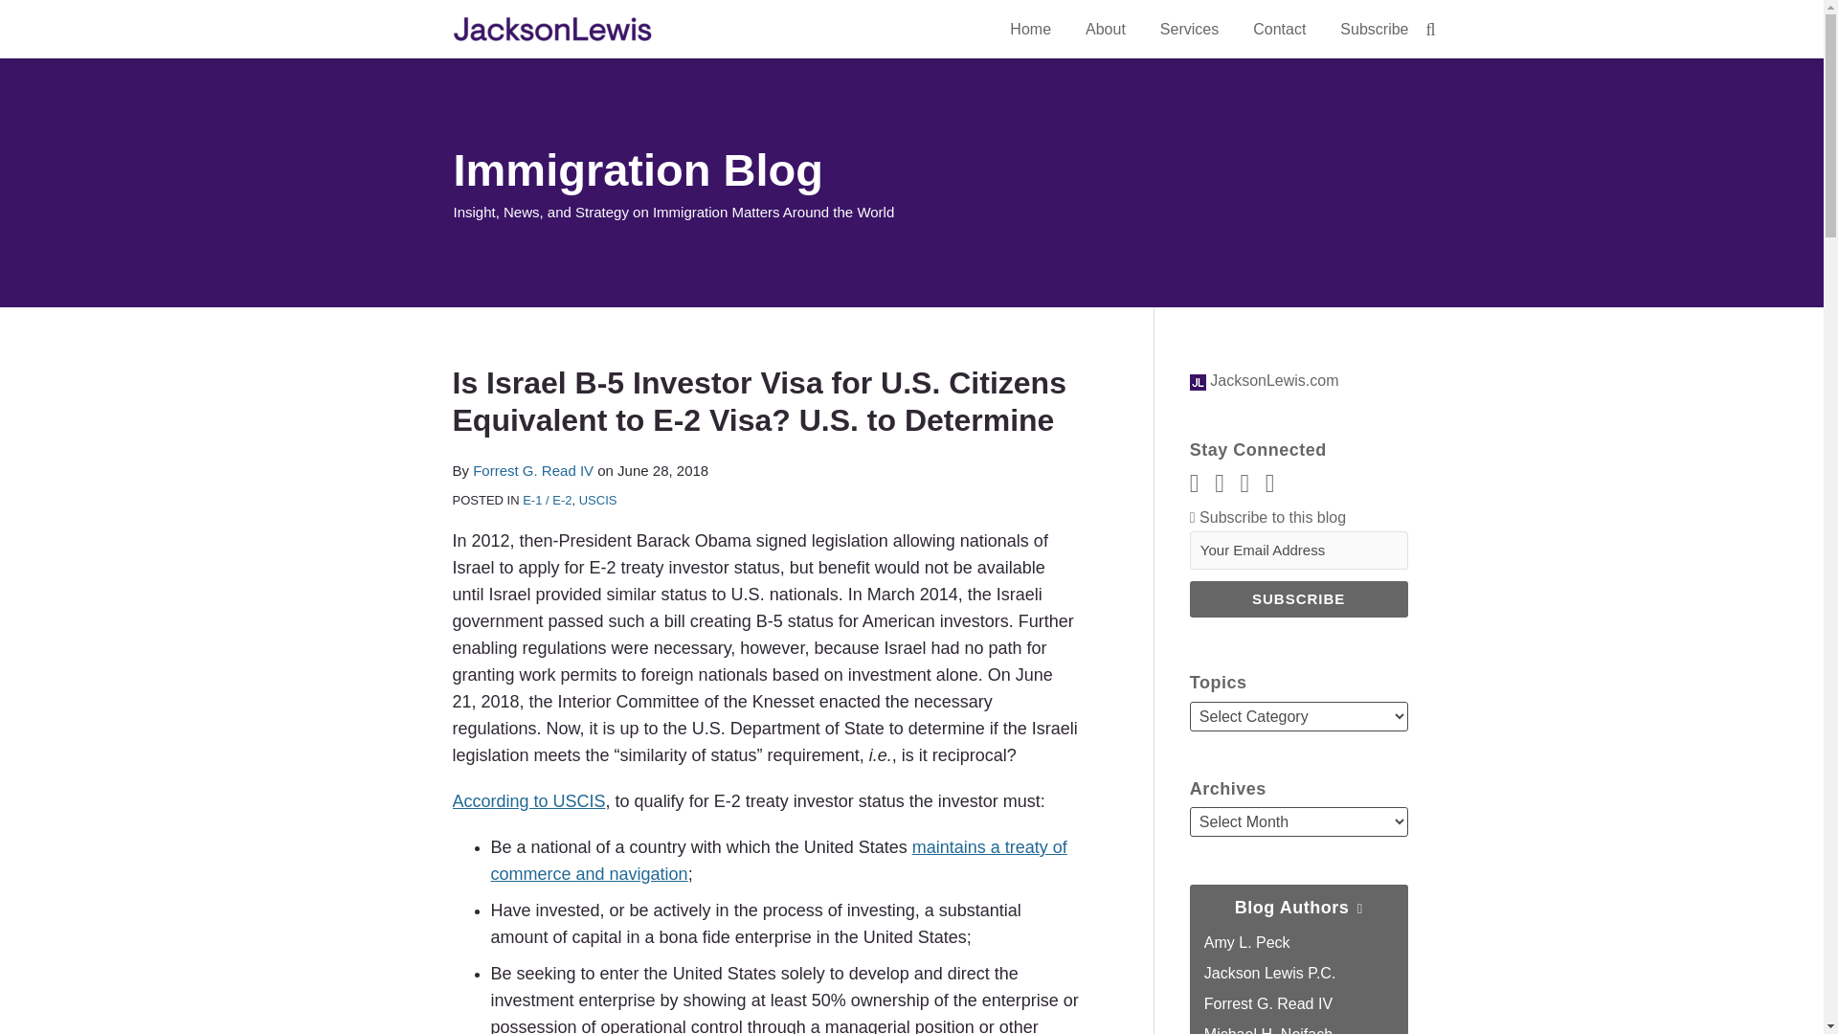  I want to click on About, so click(1105, 30).